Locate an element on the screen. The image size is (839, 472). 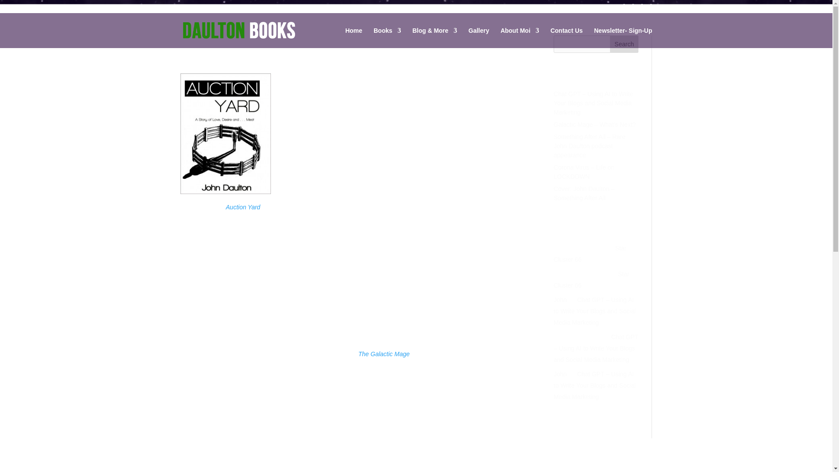
Posts by odesk.jatin is located at coordinates (203, 55).